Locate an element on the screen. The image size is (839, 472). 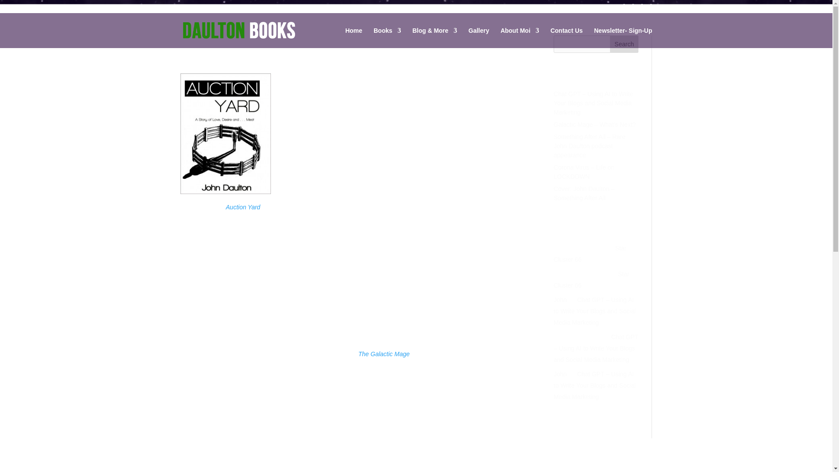
Posts by odesk.jatin is located at coordinates (203, 55).